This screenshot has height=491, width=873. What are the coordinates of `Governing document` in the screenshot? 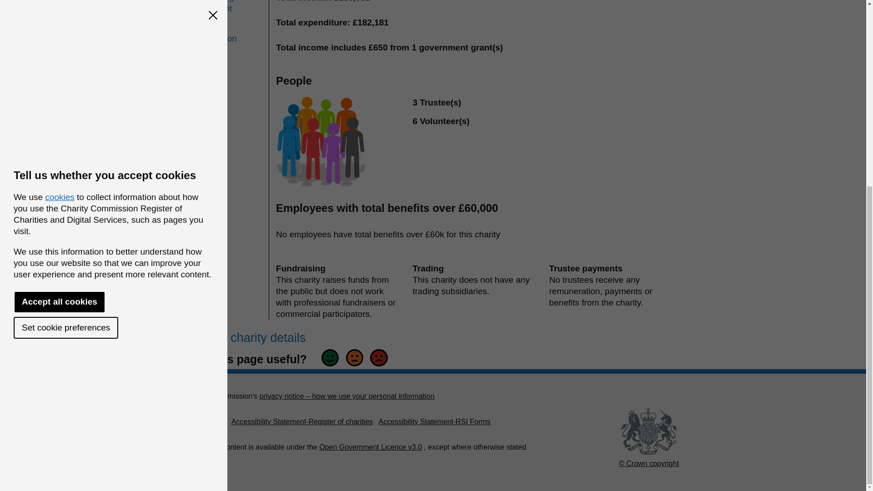 It's located at (228, 7).